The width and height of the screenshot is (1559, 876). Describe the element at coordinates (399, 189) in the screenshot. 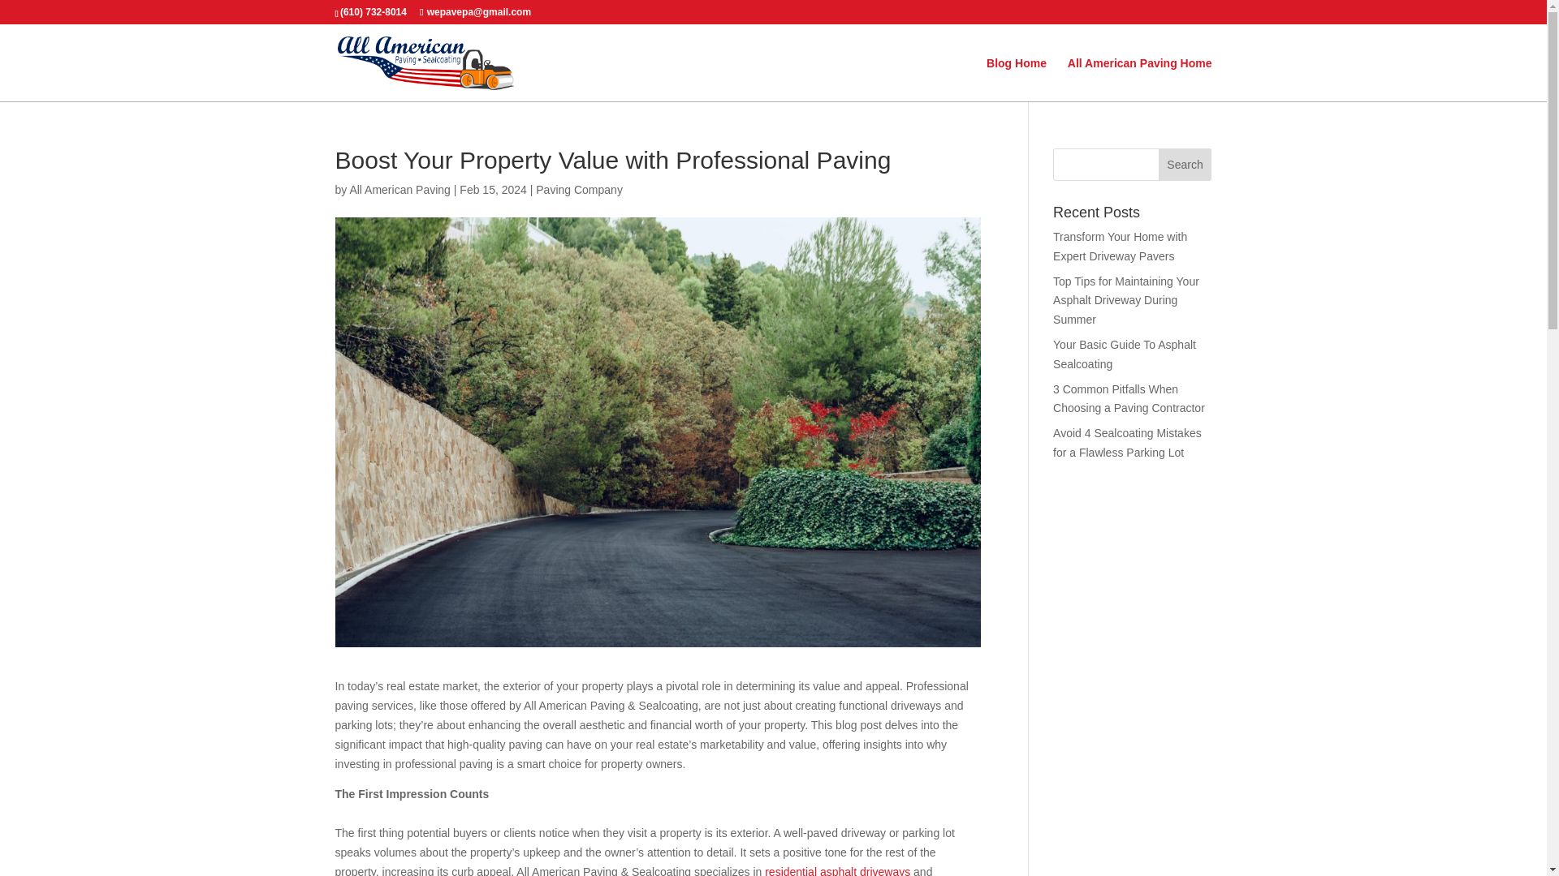

I see `All American Paving` at that location.